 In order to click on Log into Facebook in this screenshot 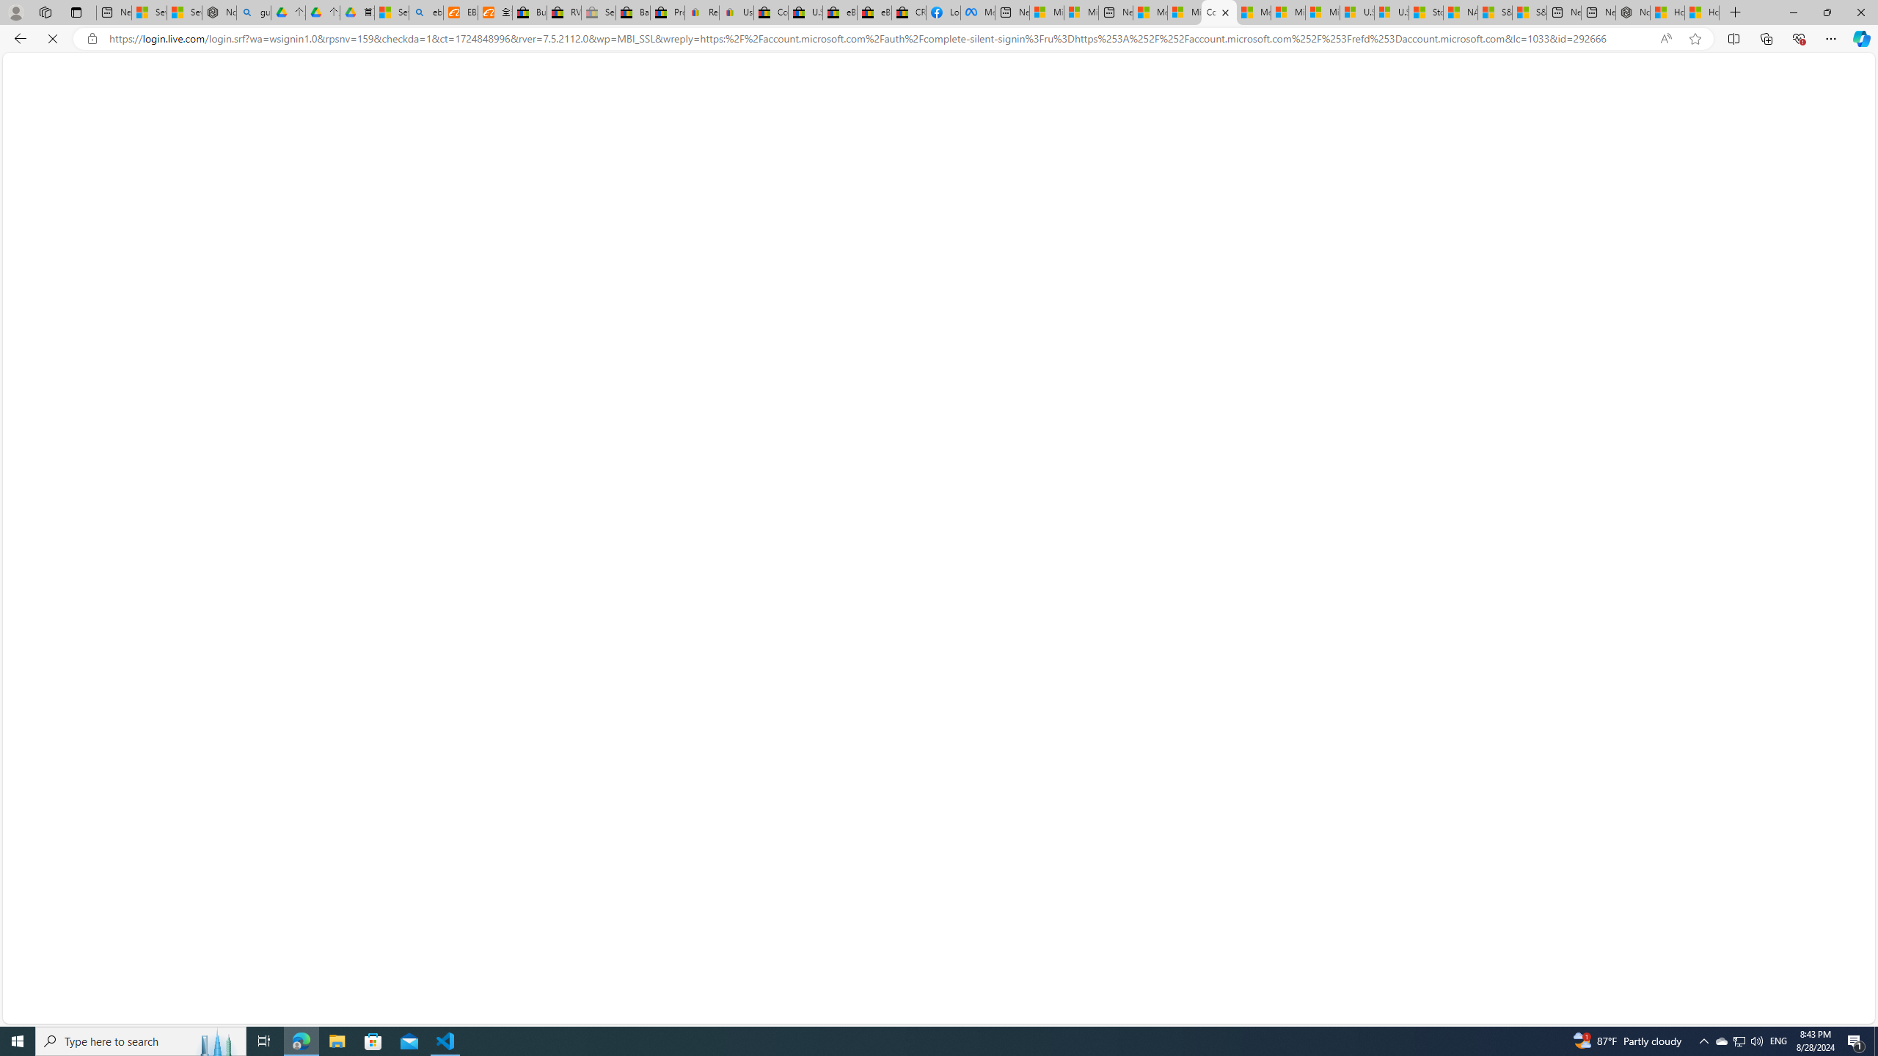, I will do `click(943, 12)`.